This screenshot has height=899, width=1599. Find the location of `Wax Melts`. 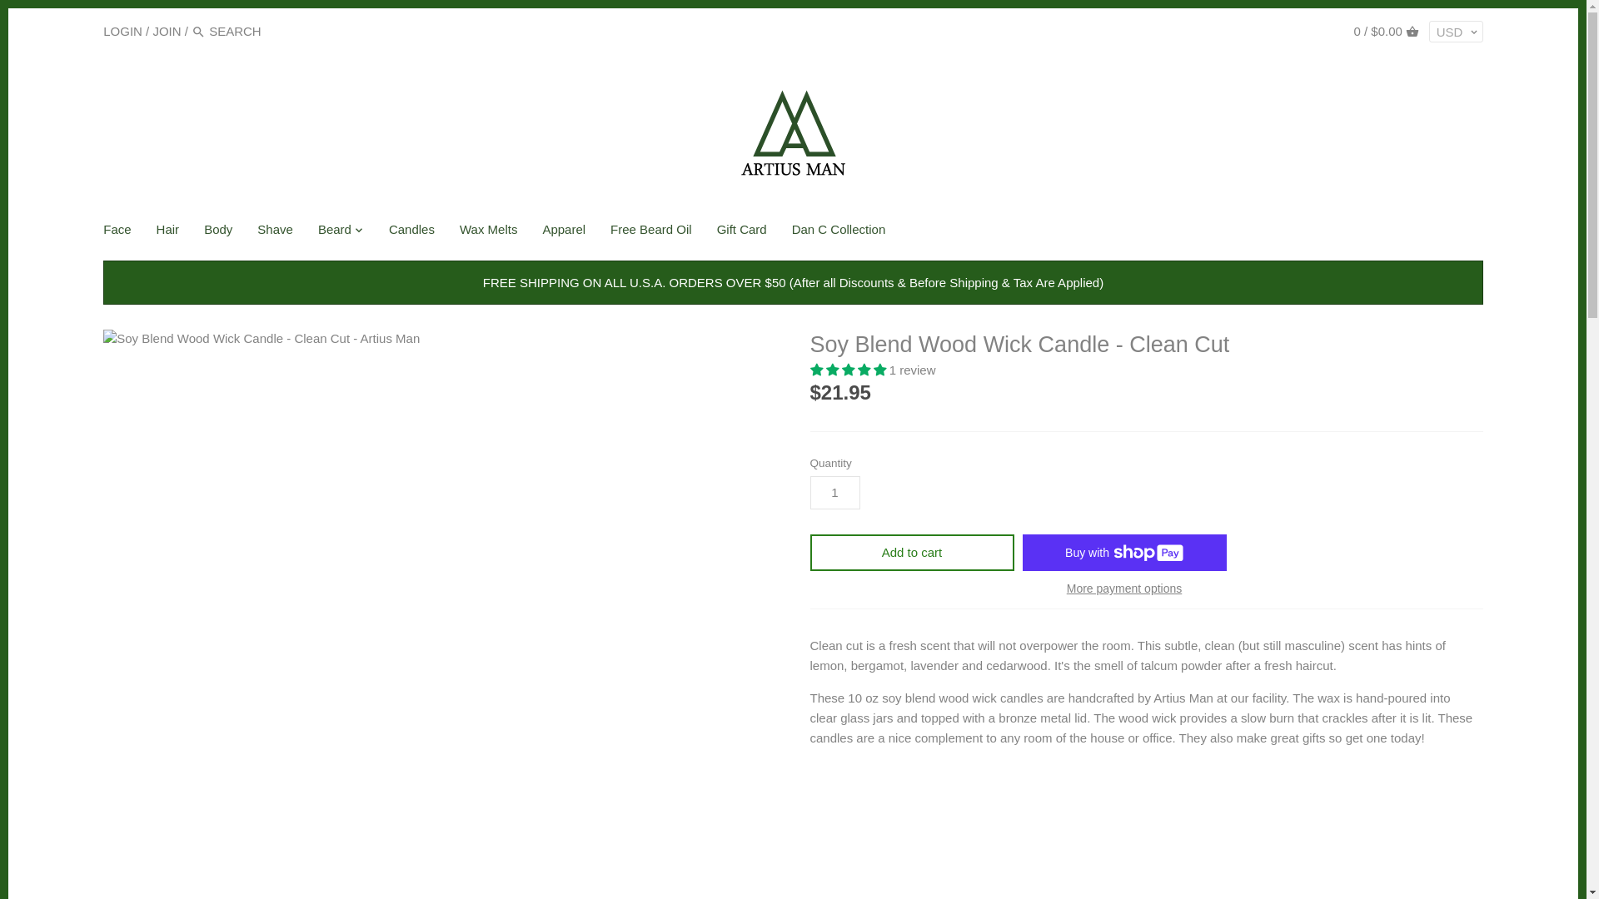

Wax Melts is located at coordinates (488, 232).